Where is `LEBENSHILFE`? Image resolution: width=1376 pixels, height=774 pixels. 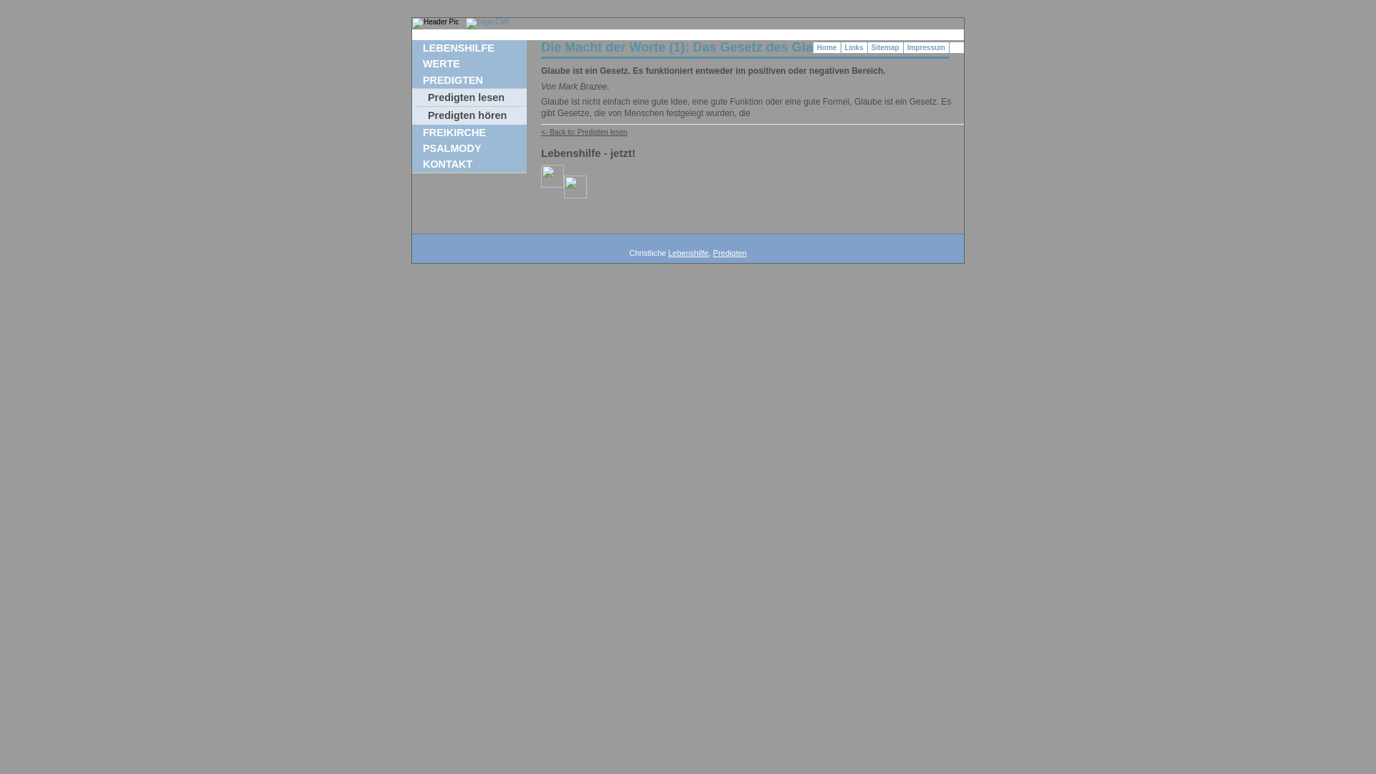 LEBENSHILFE is located at coordinates (473, 49).